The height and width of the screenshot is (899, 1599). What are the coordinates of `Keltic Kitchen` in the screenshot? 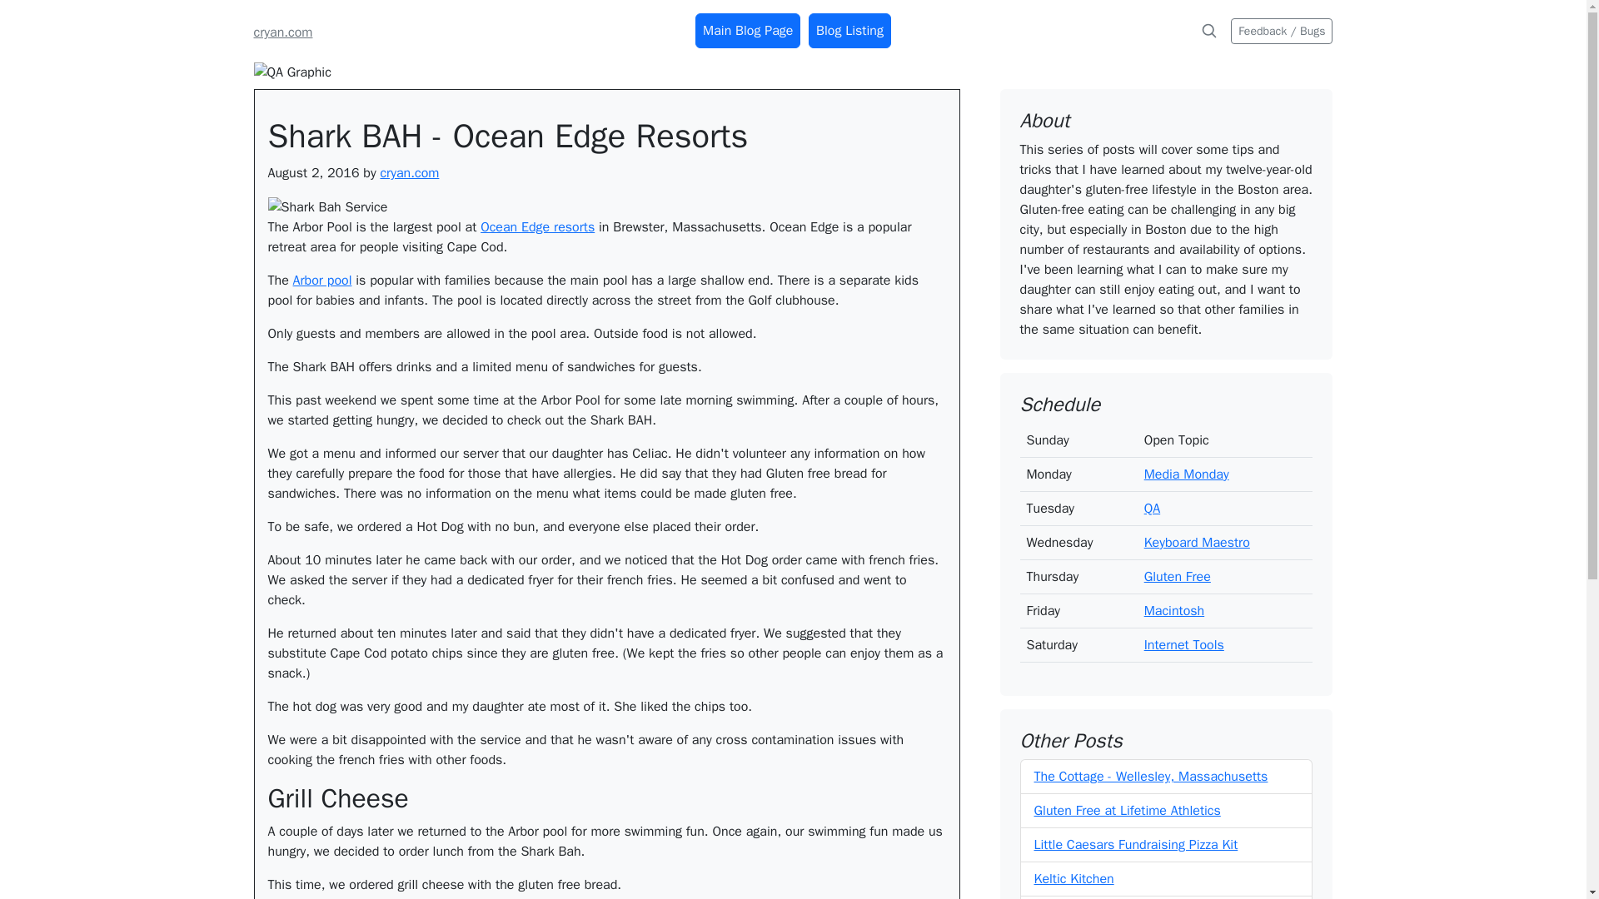 It's located at (1074, 879).